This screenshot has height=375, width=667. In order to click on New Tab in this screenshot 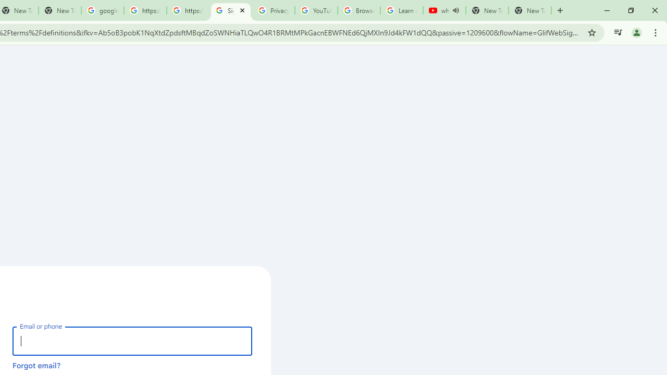, I will do `click(529, 10)`.